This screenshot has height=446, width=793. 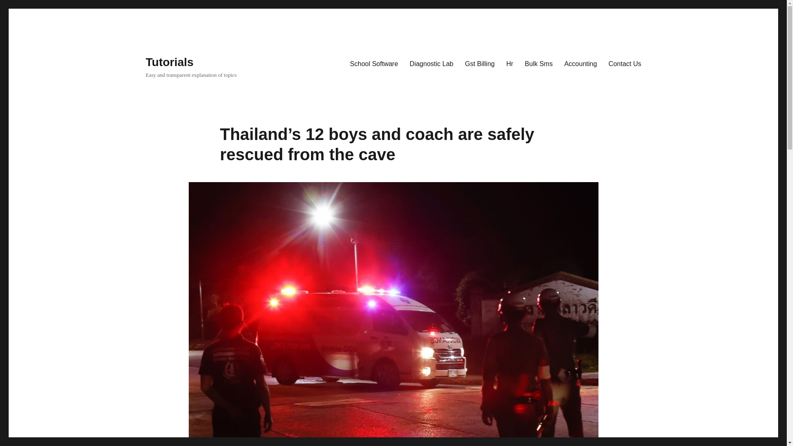 What do you see at coordinates (539, 63) in the screenshot?
I see `Bulk Sms` at bounding box center [539, 63].